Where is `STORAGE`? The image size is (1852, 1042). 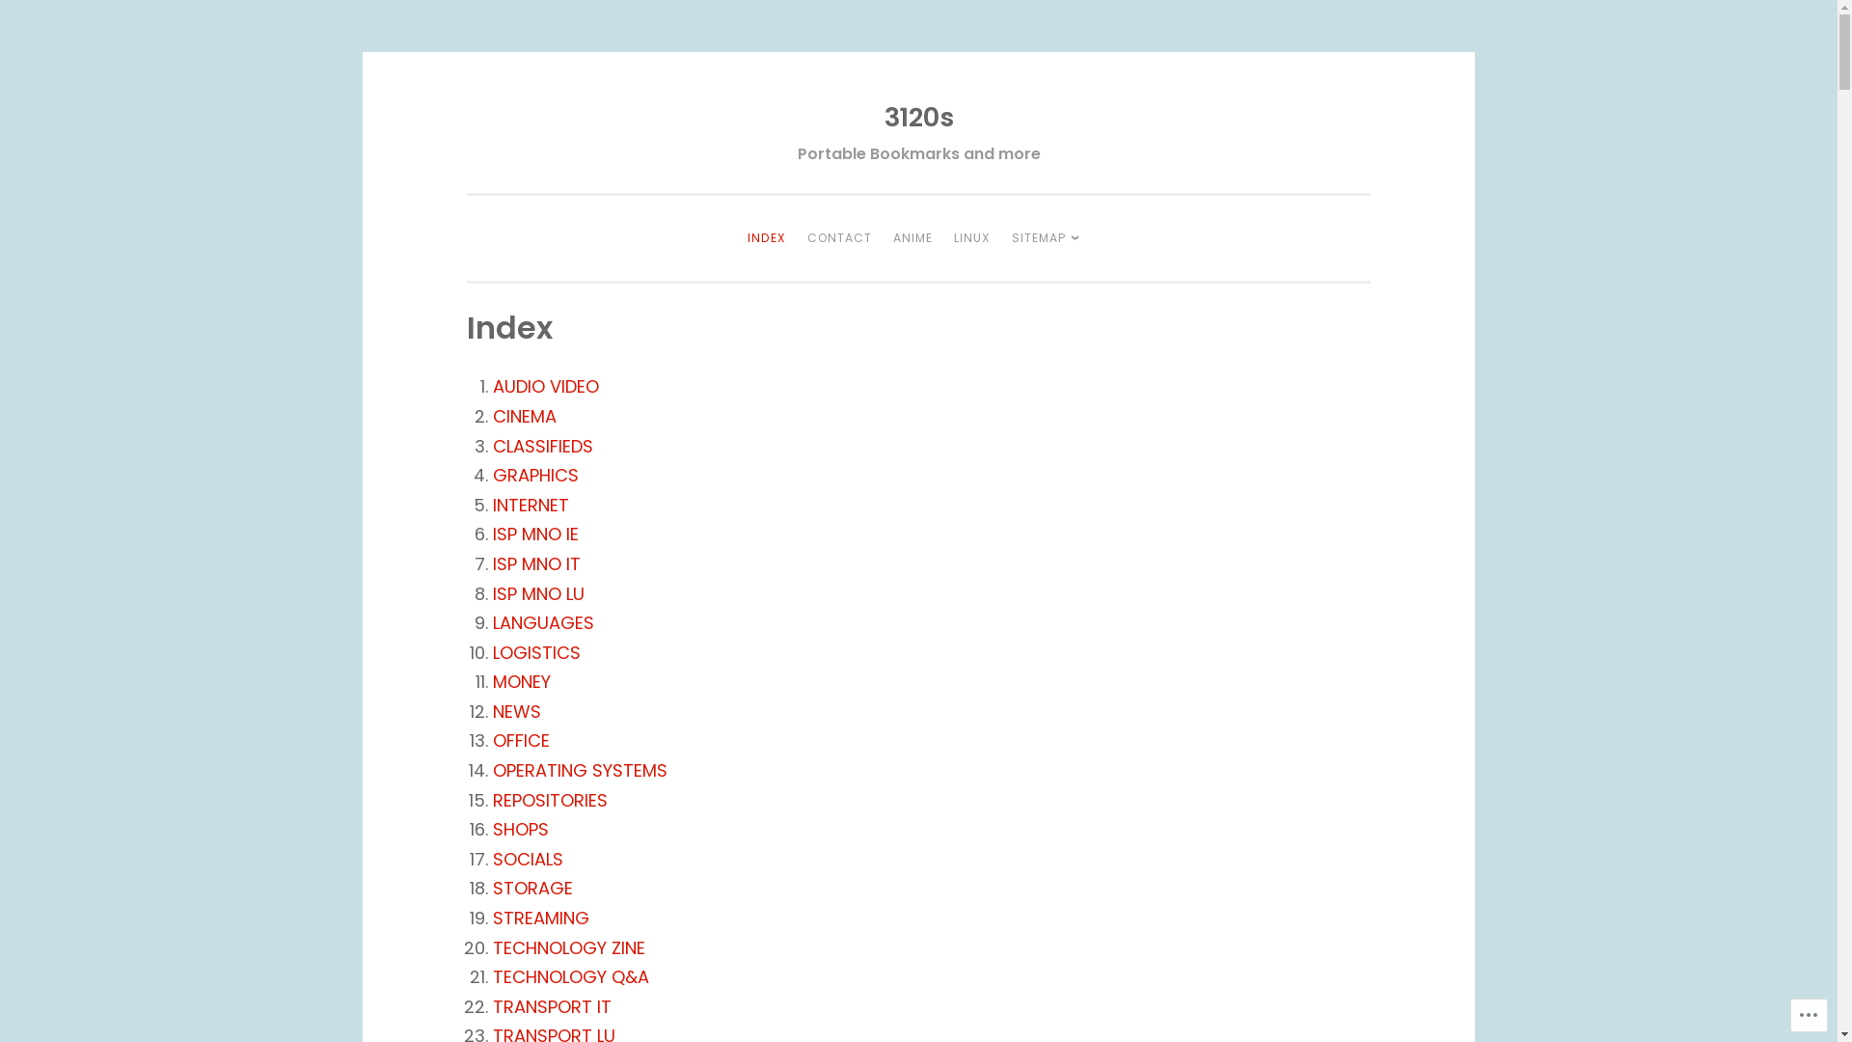 STORAGE is located at coordinates (532, 888).